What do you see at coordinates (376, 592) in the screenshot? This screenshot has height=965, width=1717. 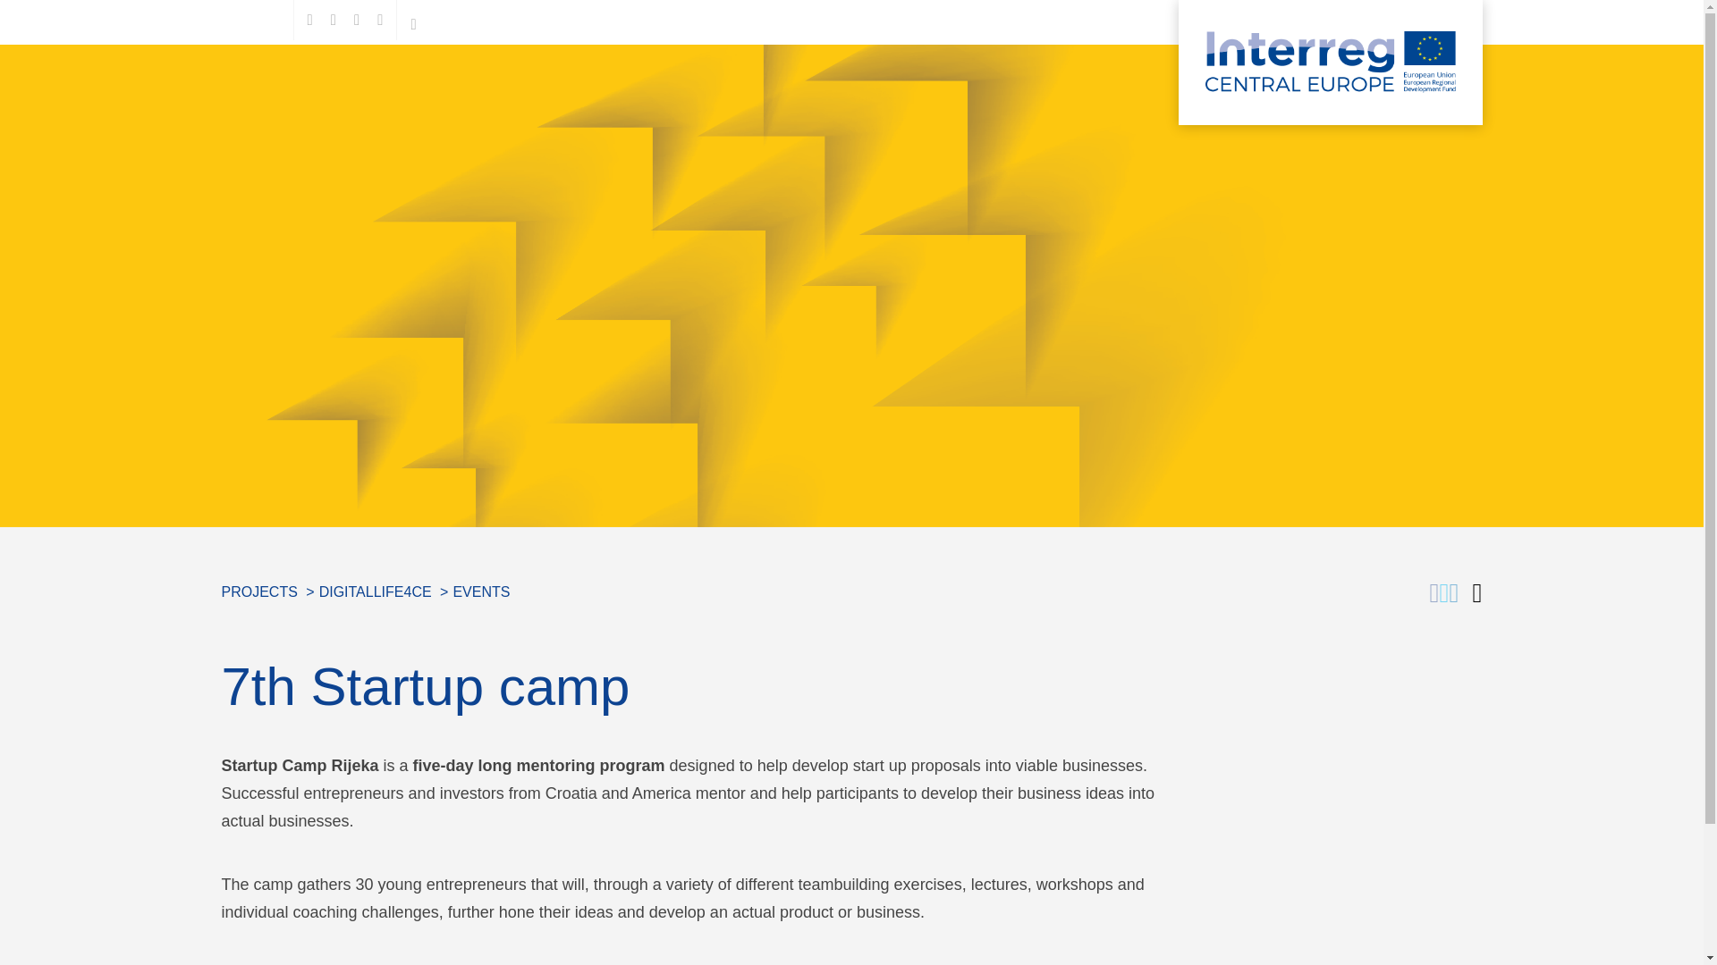 I see `digitalLIFE4CE` at bounding box center [376, 592].